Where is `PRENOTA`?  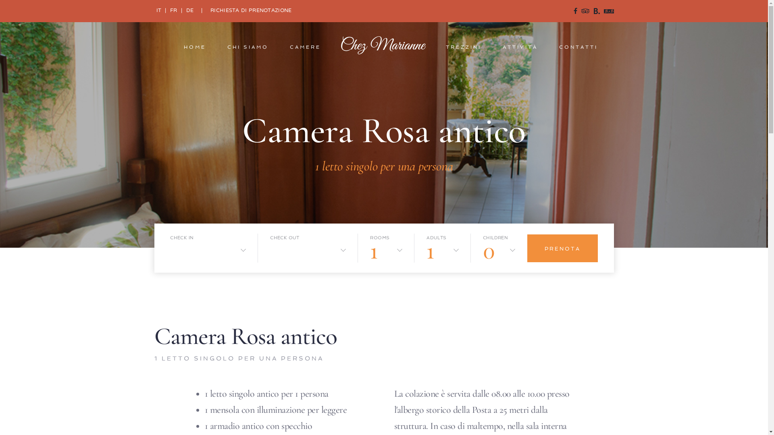
PRENOTA is located at coordinates (563, 248).